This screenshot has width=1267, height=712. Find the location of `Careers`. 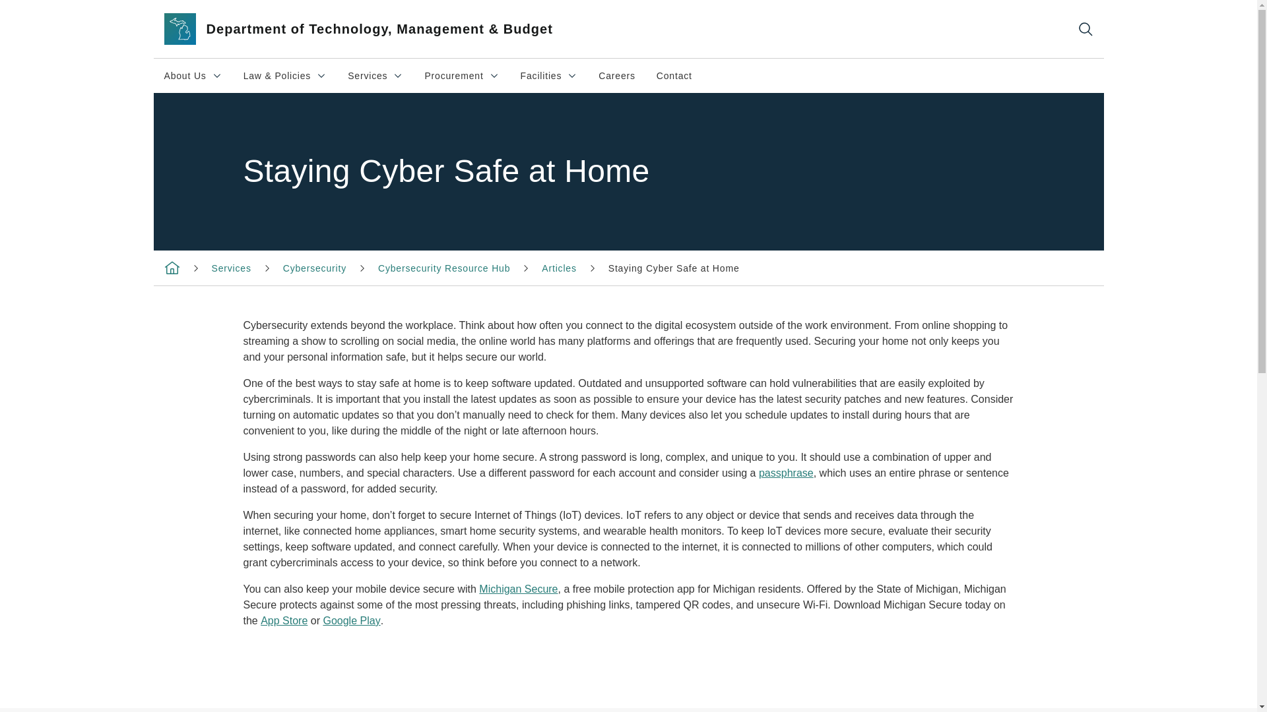

Careers is located at coordinates (314, 268).